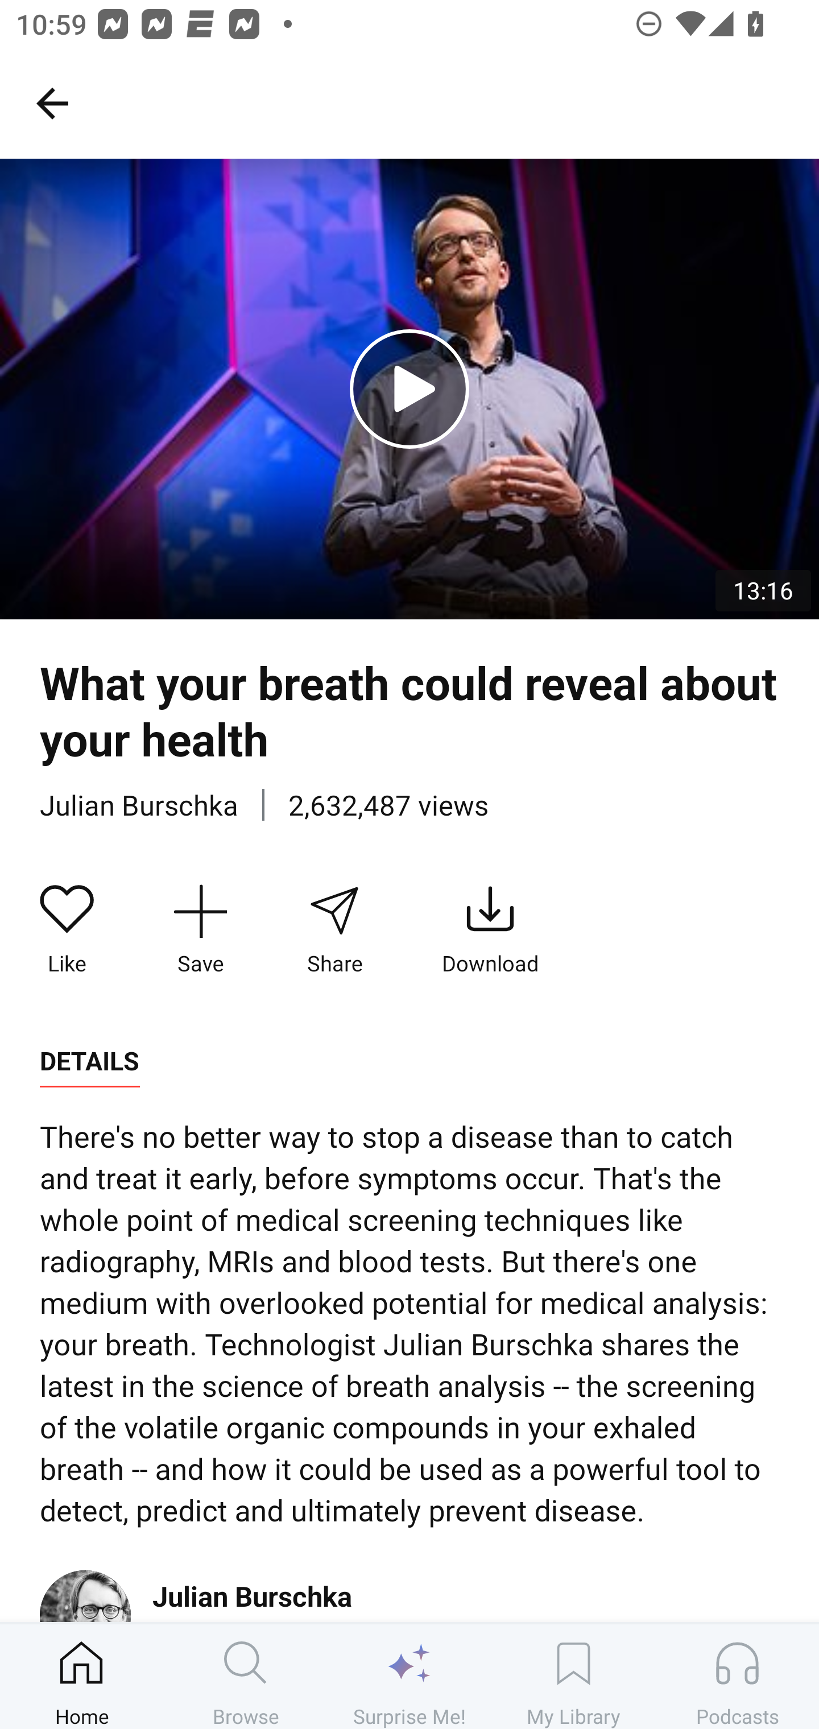 The image size is (819, 1729). What do you see at coordinates (737, 1676) in the screenshot?
I see `Podcasts` at bounding box center [737, 1676].